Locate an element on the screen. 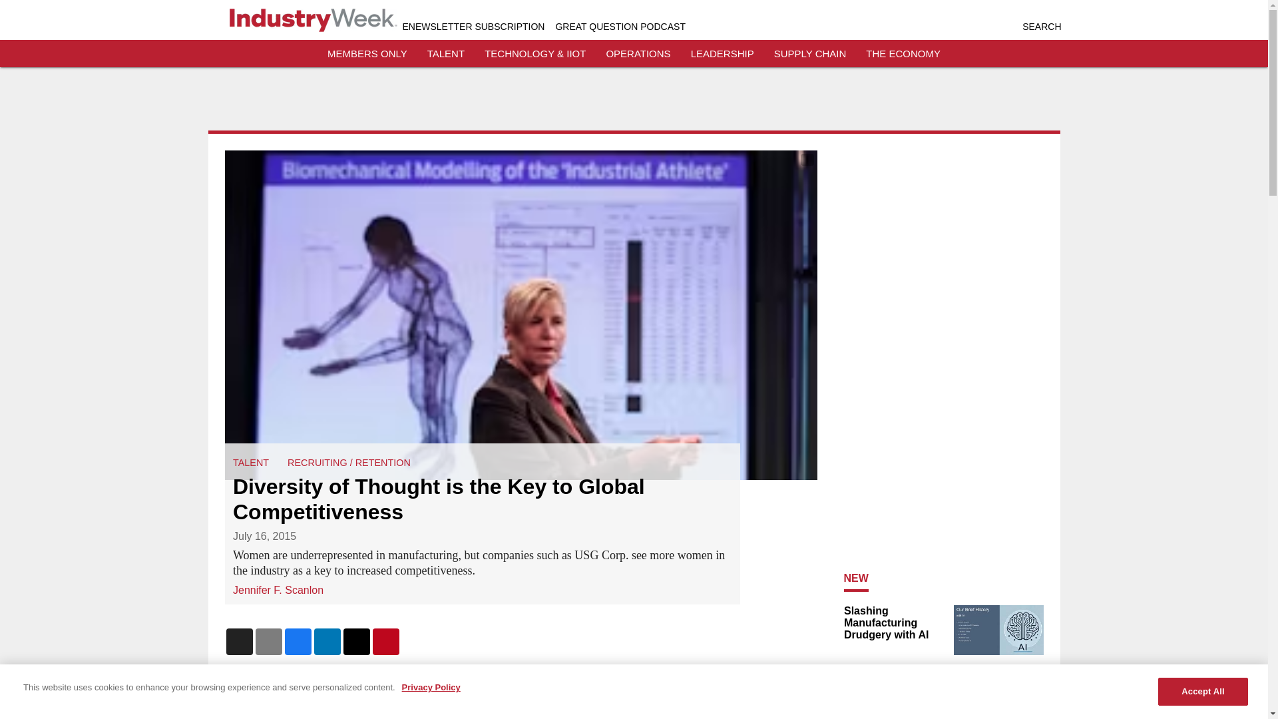  Jennifer F. Scanlon is located at coordinates (278, 589).